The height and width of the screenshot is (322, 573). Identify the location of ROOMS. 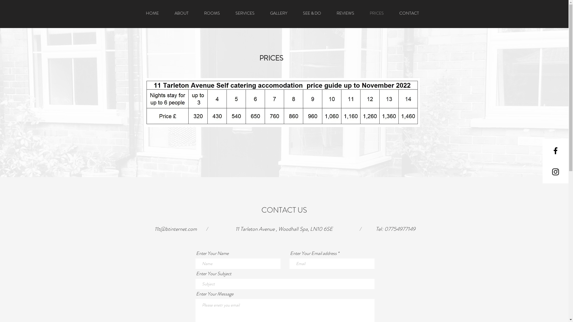
(212, 13).